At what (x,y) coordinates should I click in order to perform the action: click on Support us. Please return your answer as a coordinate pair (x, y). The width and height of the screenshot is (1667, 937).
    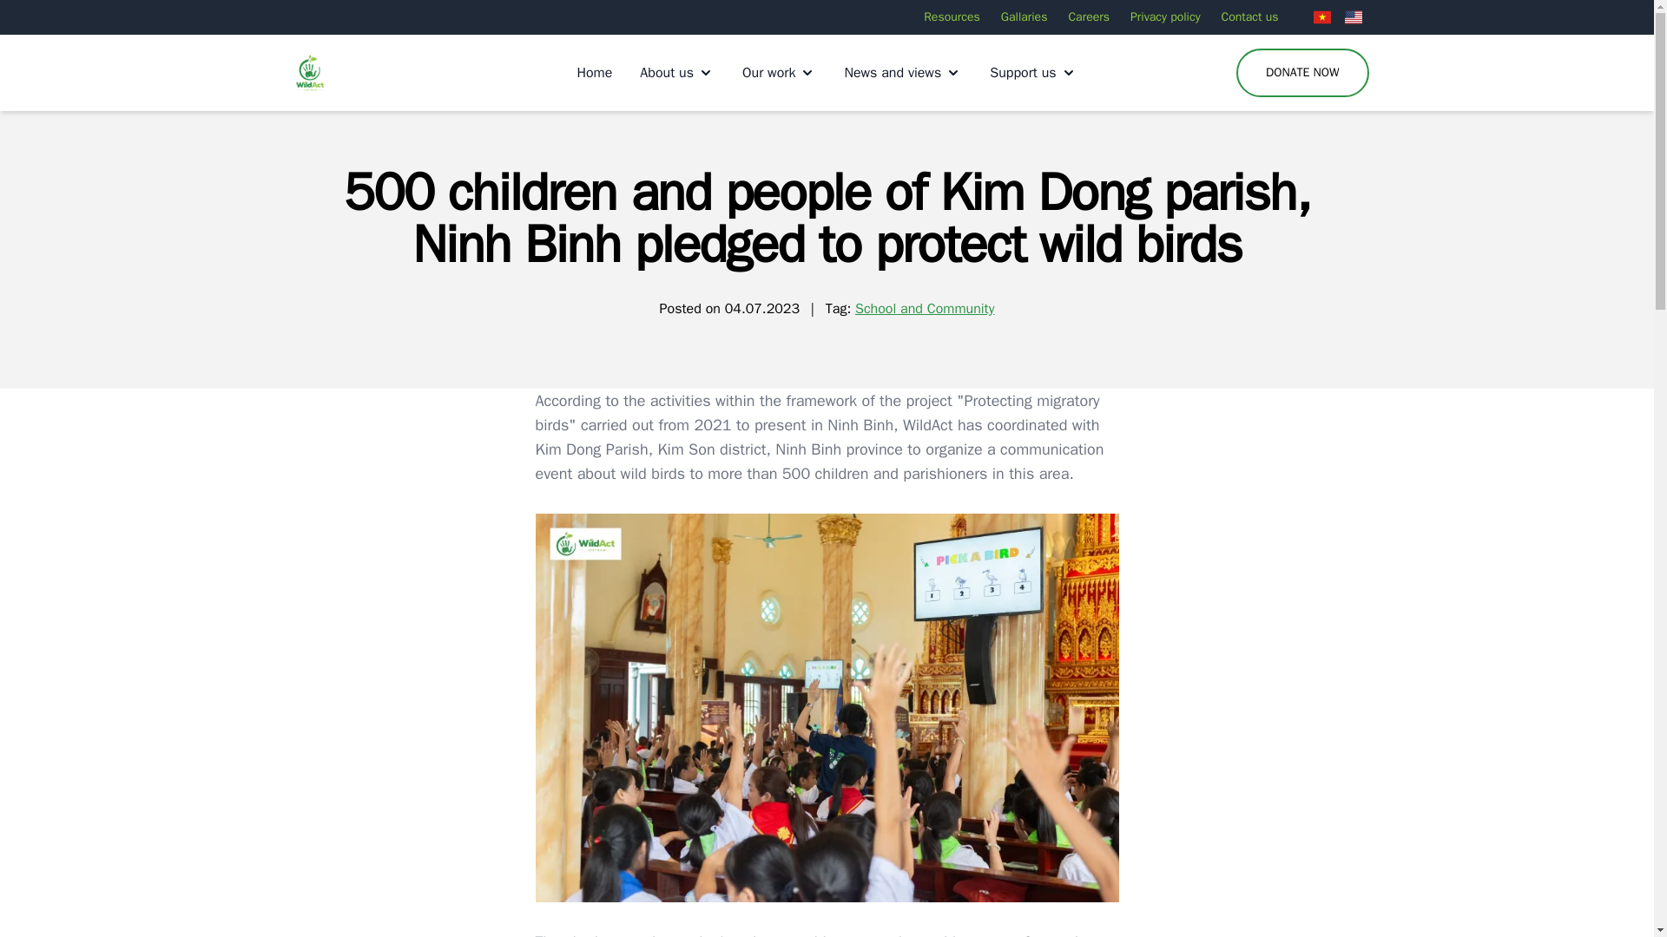
    Looking at the image, I should click on (1033, 73).